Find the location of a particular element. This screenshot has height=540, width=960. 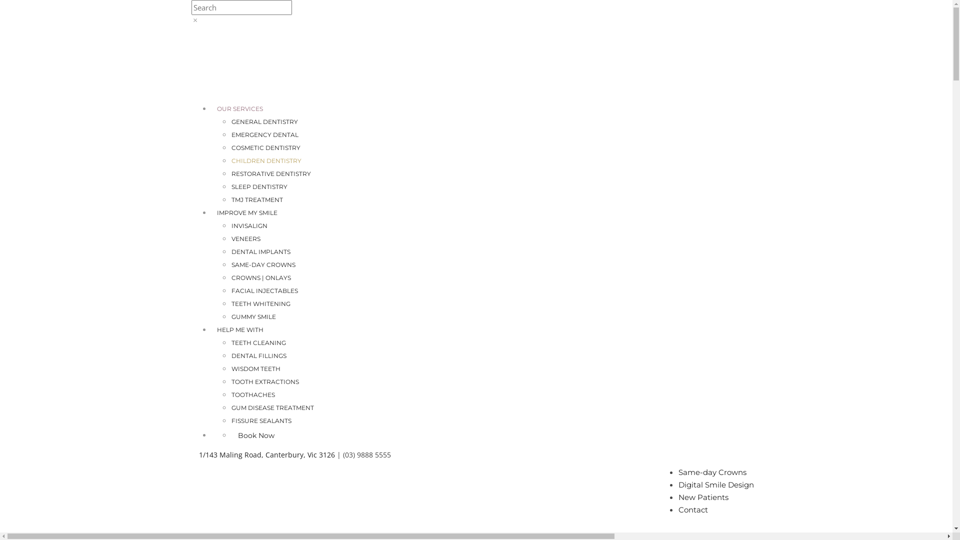

CHILDREN DENTISTRY is located at coordinates (266, 161).